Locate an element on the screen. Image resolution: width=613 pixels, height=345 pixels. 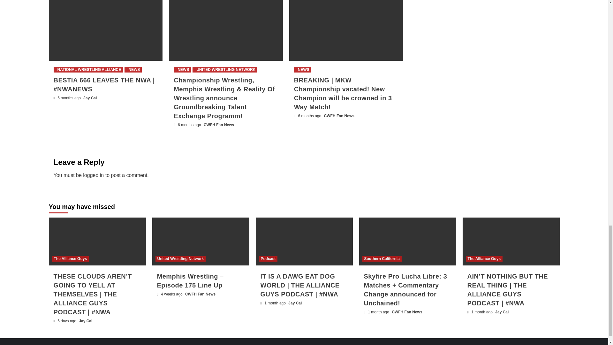
NEWS is located at coordinates (182, 70).